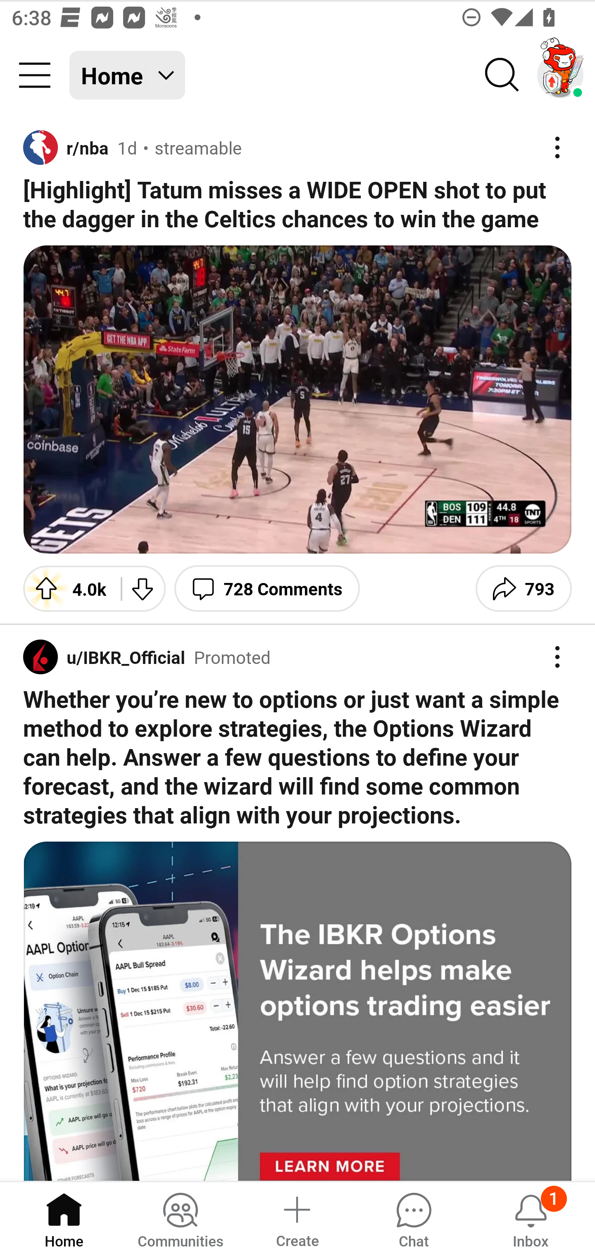 The width and height of the screenshot is (595, 1256). I want to click on Search, so click(502, 75).